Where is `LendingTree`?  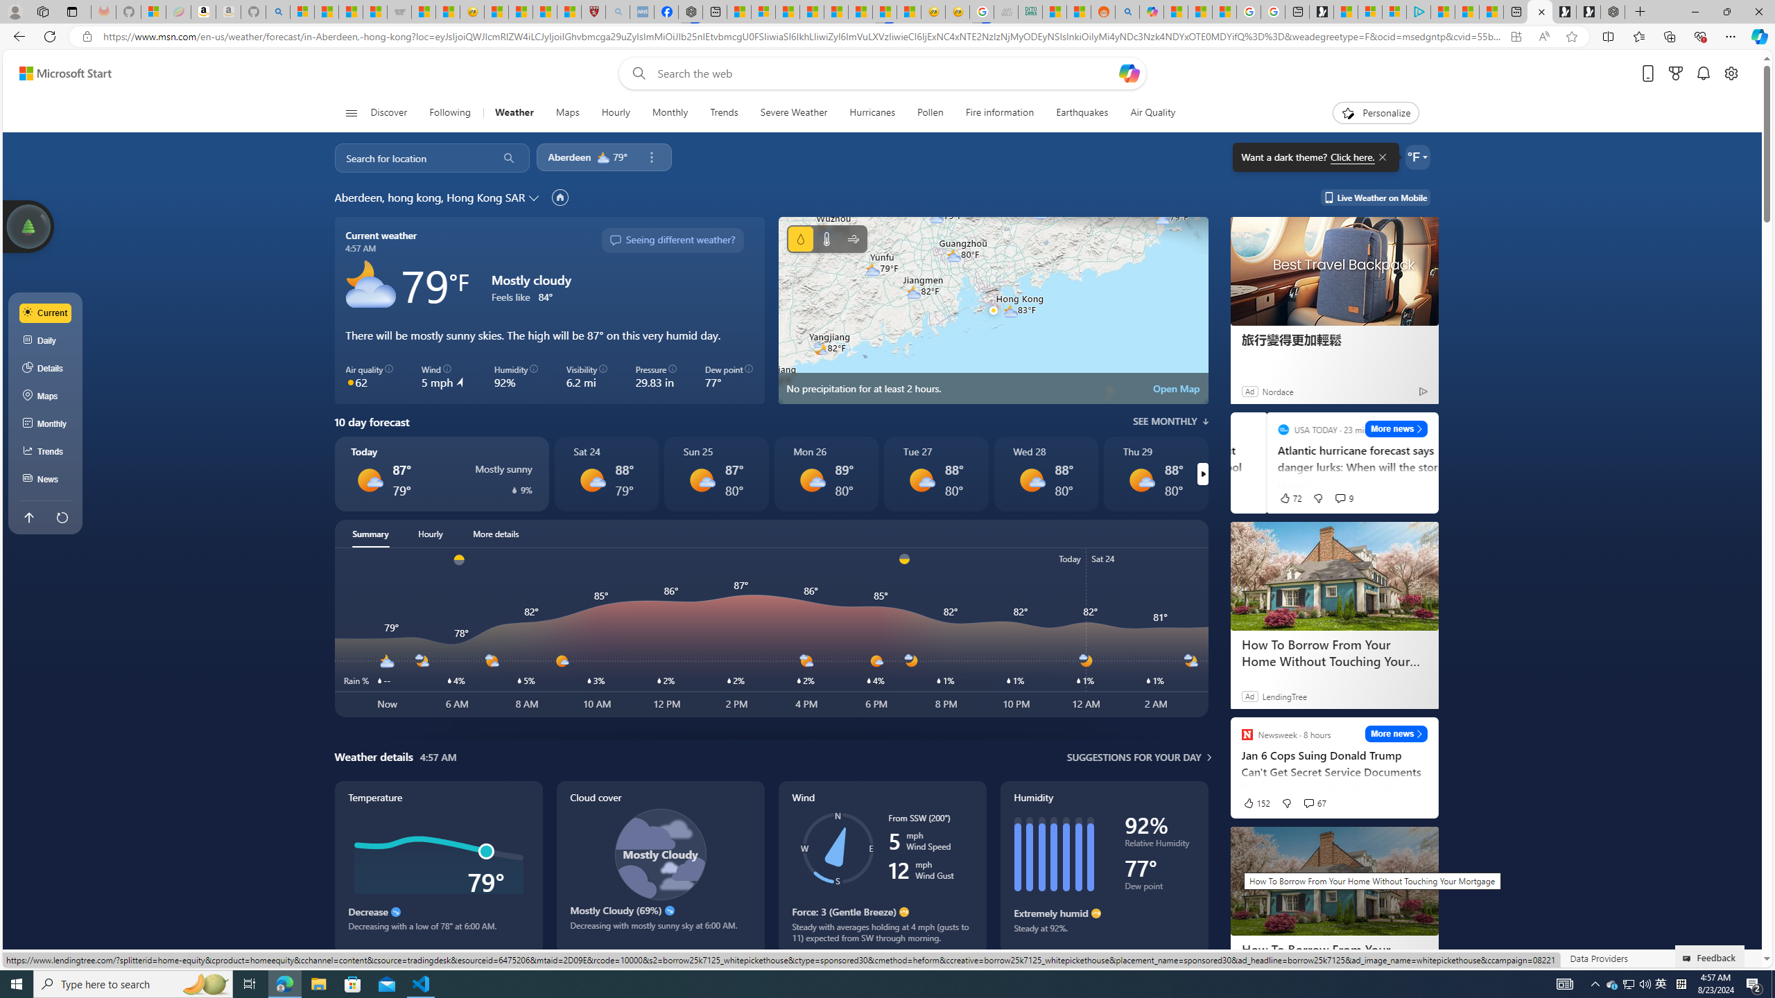
LendingTree is located at coordinates (1284, 696).